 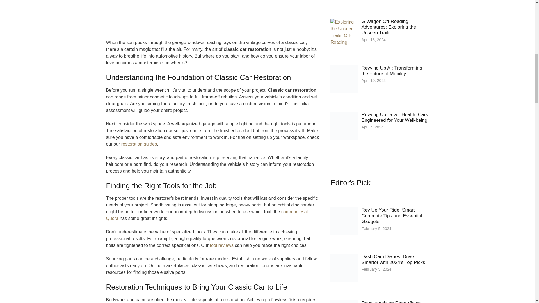 What do you see at coordinates (139, 144) in the screenshot?
I see `Classic Car Restoration Guides` at bounding box center [139, 144].